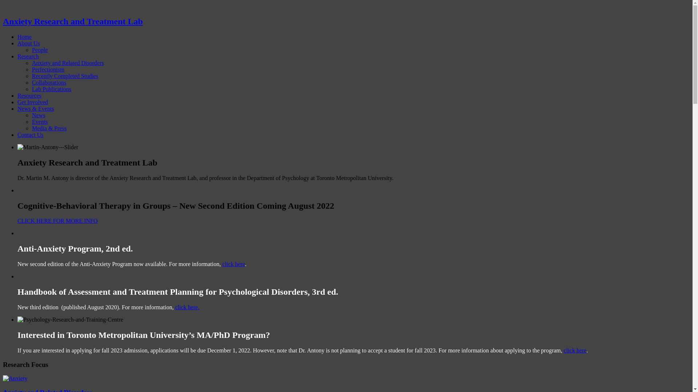 Image resolution: width=698 pixels, height=392 pixels. What do you see at coordinates (65, 76) in the screenshot?
I see `Recently Completed Studies` at bounding box center [65, 76].